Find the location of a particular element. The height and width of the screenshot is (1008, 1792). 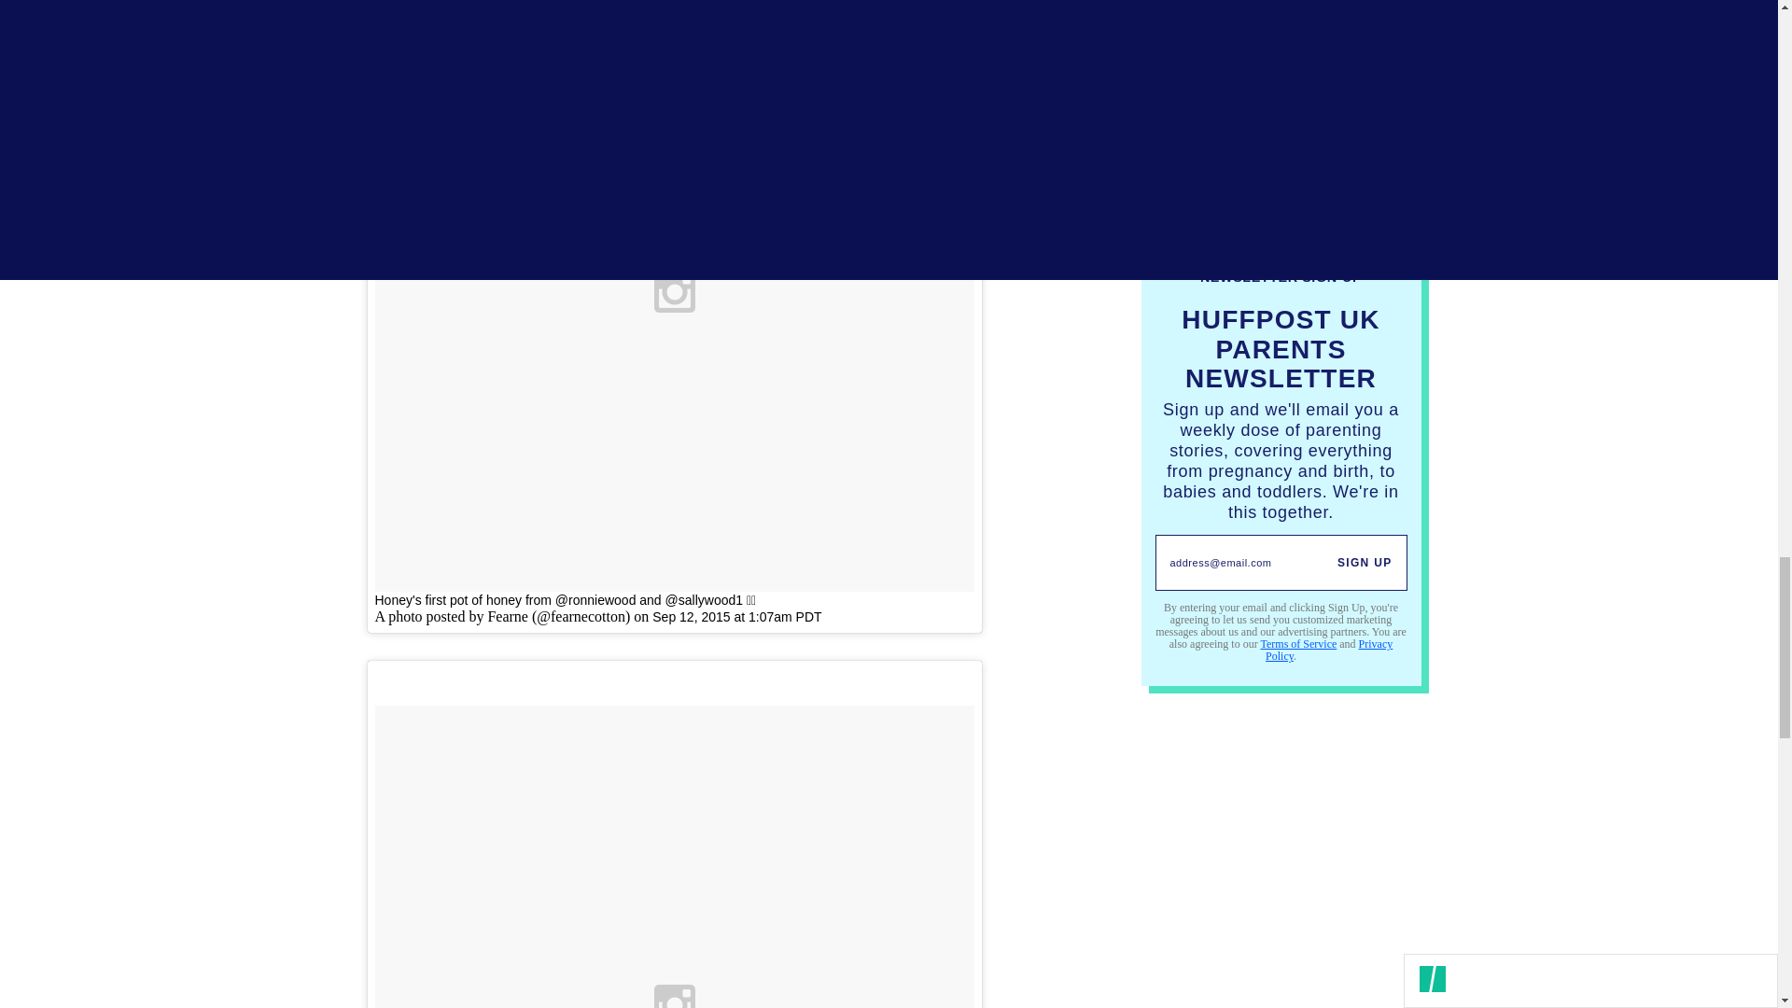

SIGN UP is located at coordinates (1365, 562).